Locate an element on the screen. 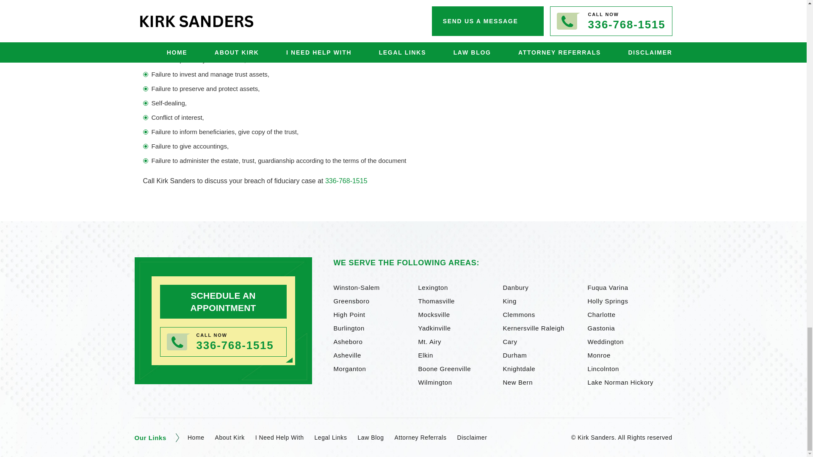 The image size is (813, 457). Winston-Salem is located at coordinates (375, 288).